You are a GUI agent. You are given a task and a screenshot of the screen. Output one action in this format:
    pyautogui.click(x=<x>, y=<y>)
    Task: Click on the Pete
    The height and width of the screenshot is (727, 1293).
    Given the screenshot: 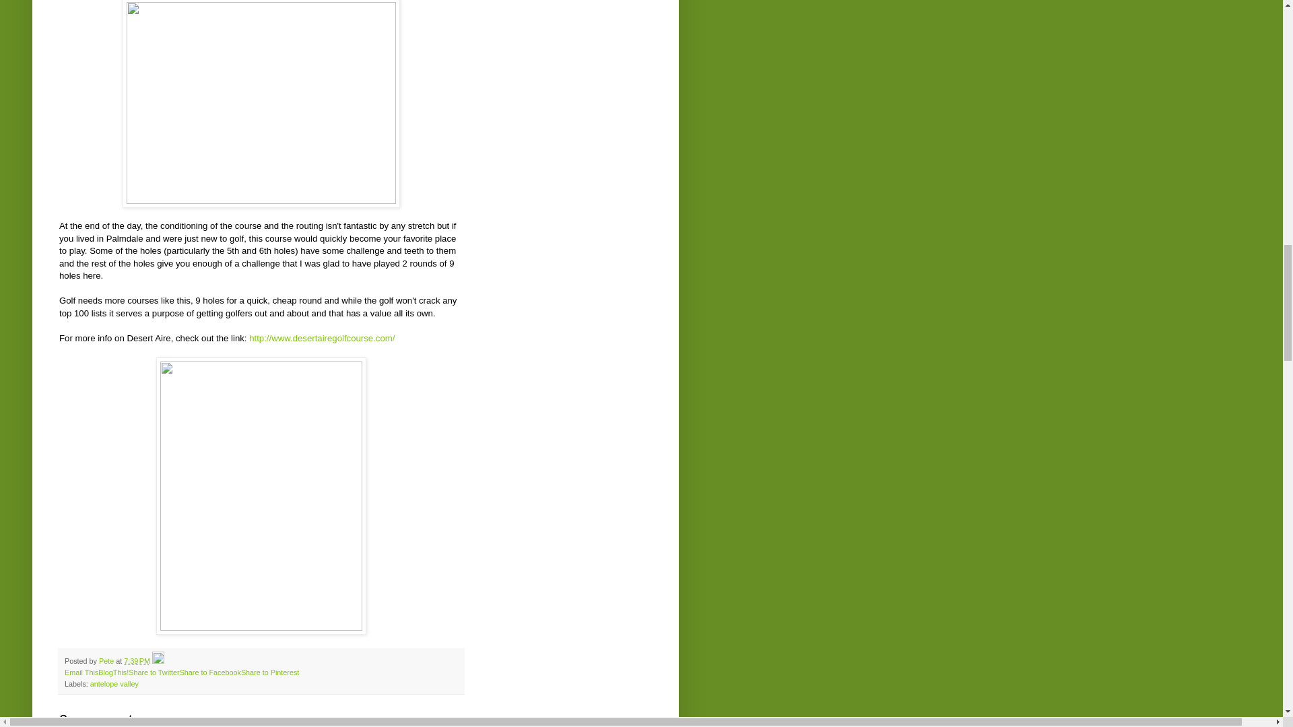 What is the action you would take?
    pyautogui.click(x=108, y=661)
    